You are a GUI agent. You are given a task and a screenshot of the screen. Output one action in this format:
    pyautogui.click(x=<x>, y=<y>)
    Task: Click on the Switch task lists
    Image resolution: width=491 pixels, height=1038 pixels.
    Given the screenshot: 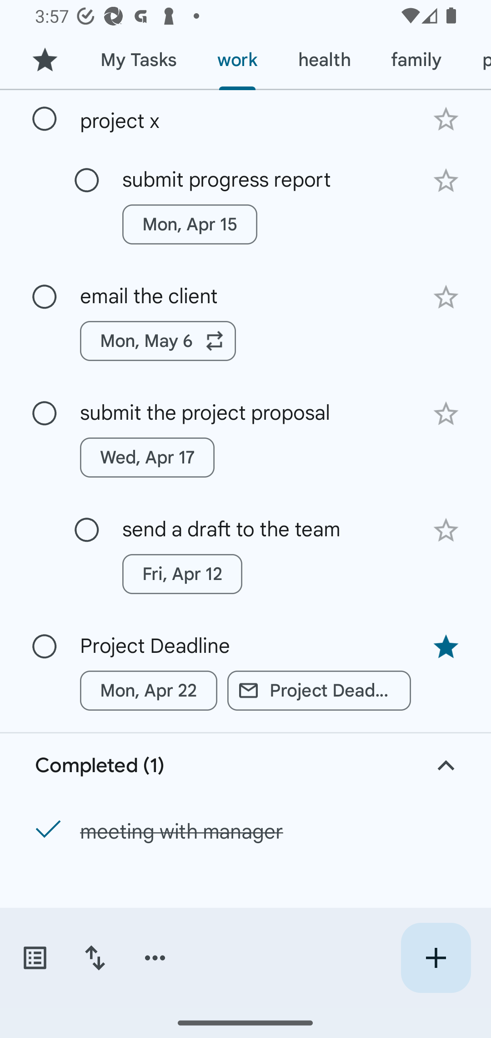 What is the action you would take?
    pyautogui.click(x=35, y=958)
    